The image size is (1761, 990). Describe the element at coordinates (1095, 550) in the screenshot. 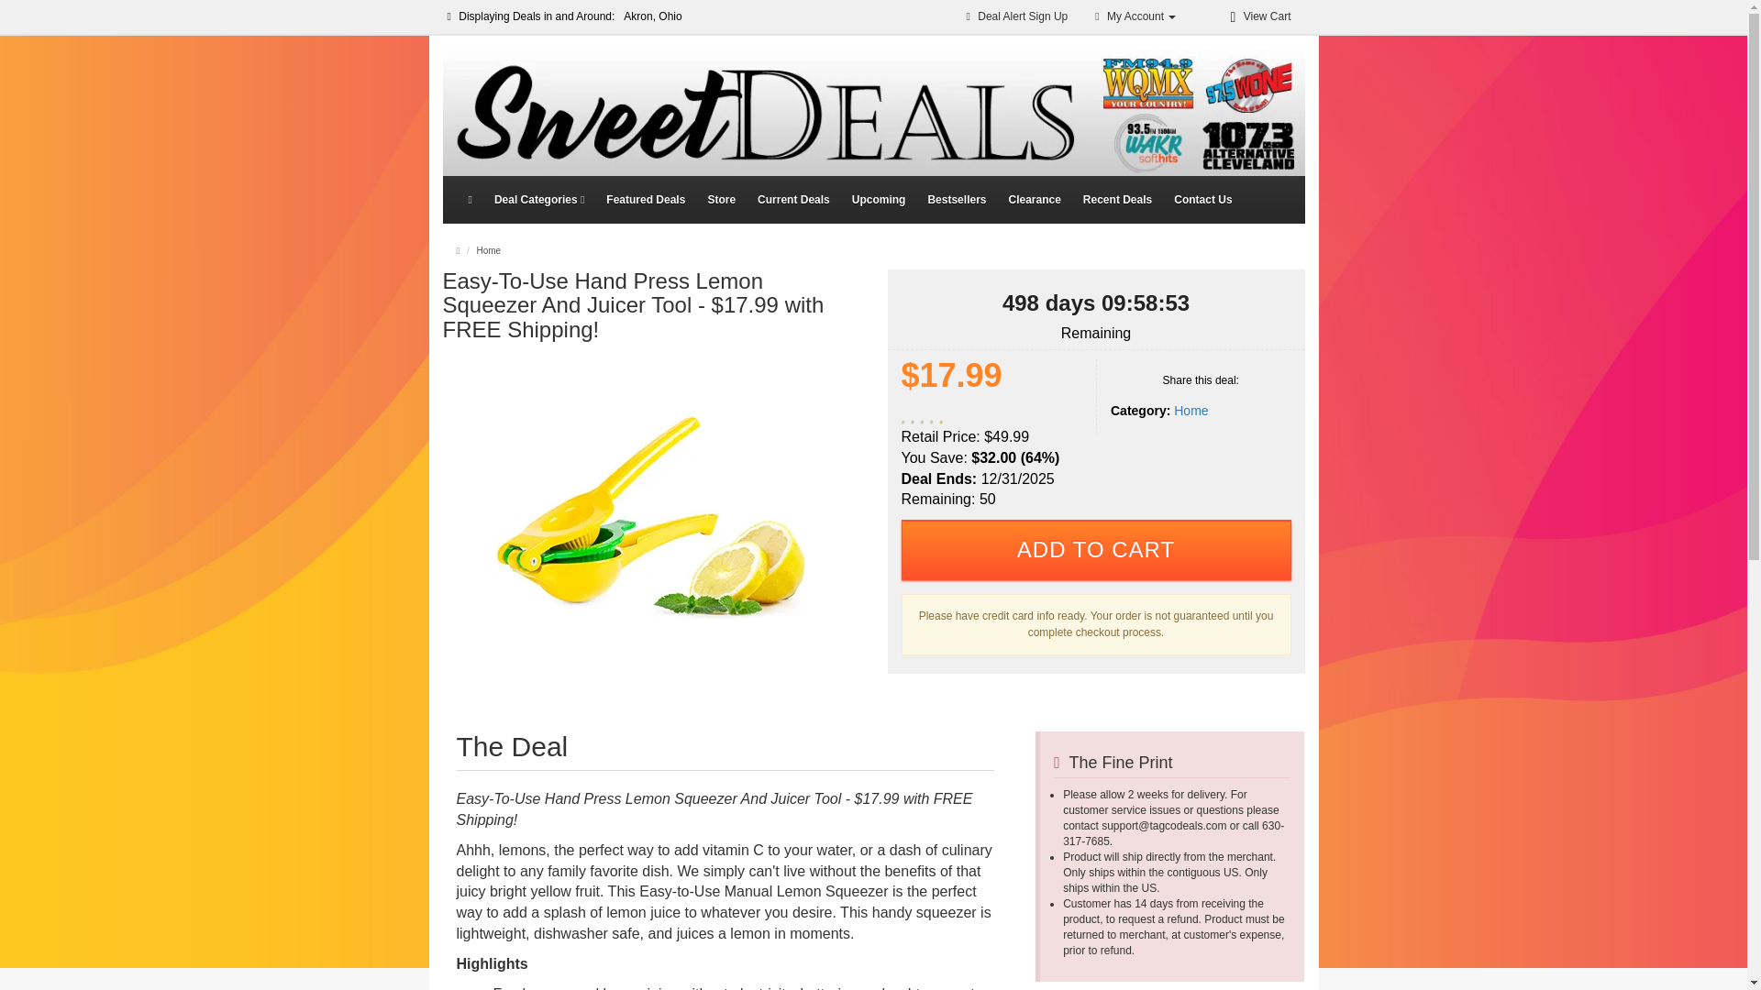

I see `ADD TO CART` at that location.